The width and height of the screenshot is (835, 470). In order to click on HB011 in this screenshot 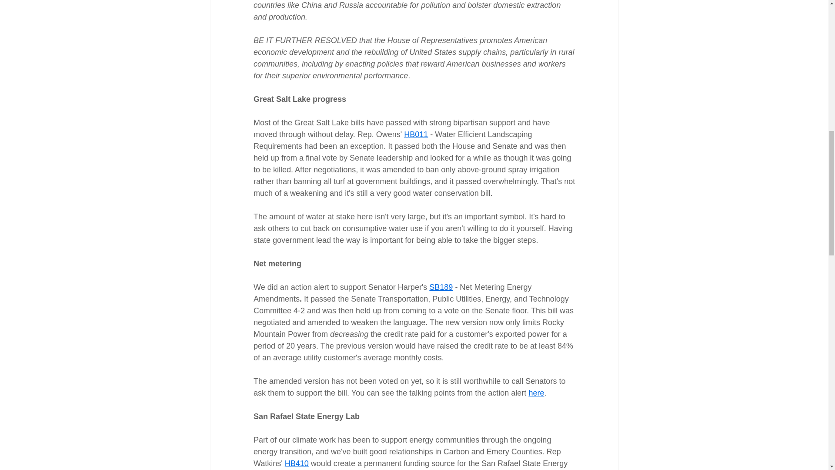, I will do `click(416, 134)`.